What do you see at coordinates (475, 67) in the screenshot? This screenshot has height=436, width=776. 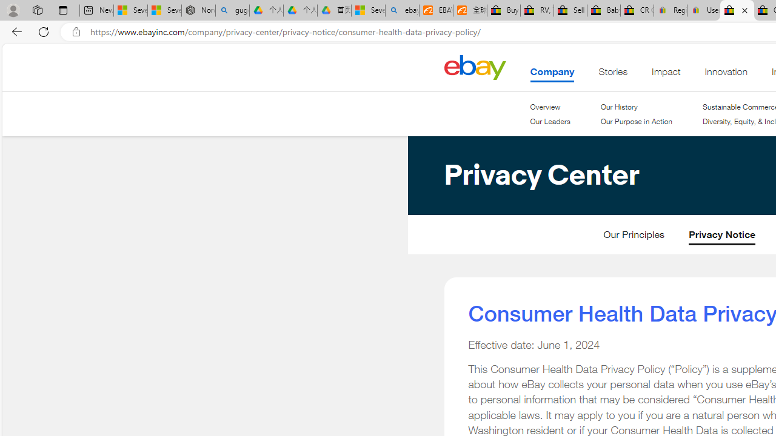 I see `Home` at bounding box center [475, 67].